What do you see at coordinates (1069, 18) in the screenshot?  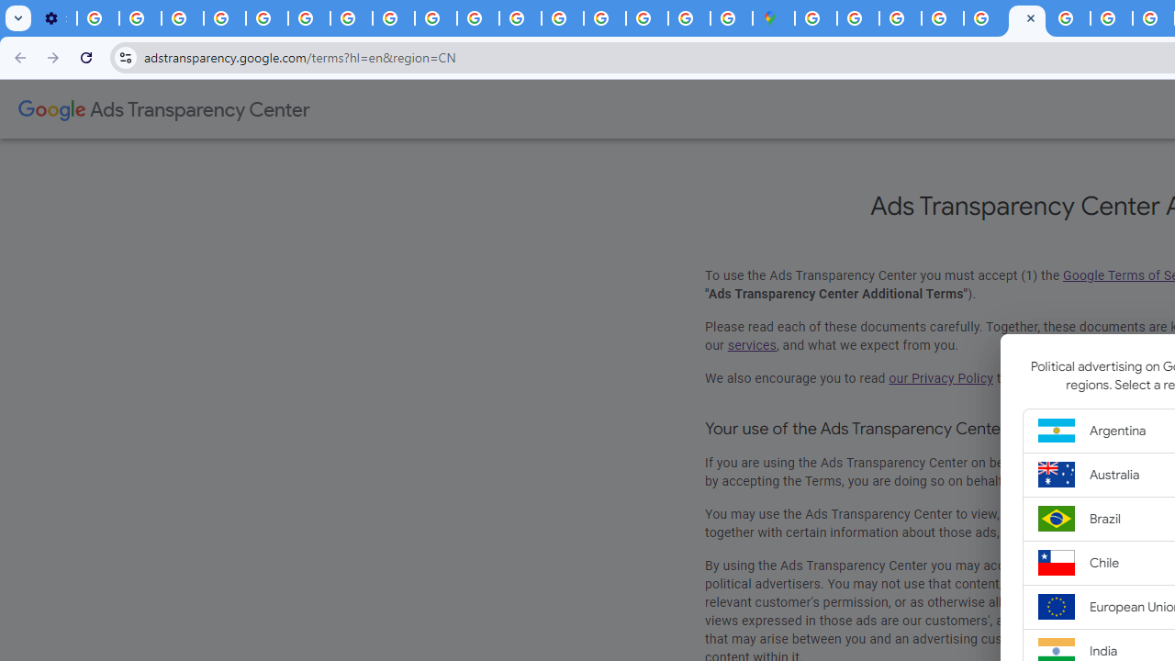 I see `Blogger Policies and Guidelines - Transparency Center` at bounding box center [1069, 18].